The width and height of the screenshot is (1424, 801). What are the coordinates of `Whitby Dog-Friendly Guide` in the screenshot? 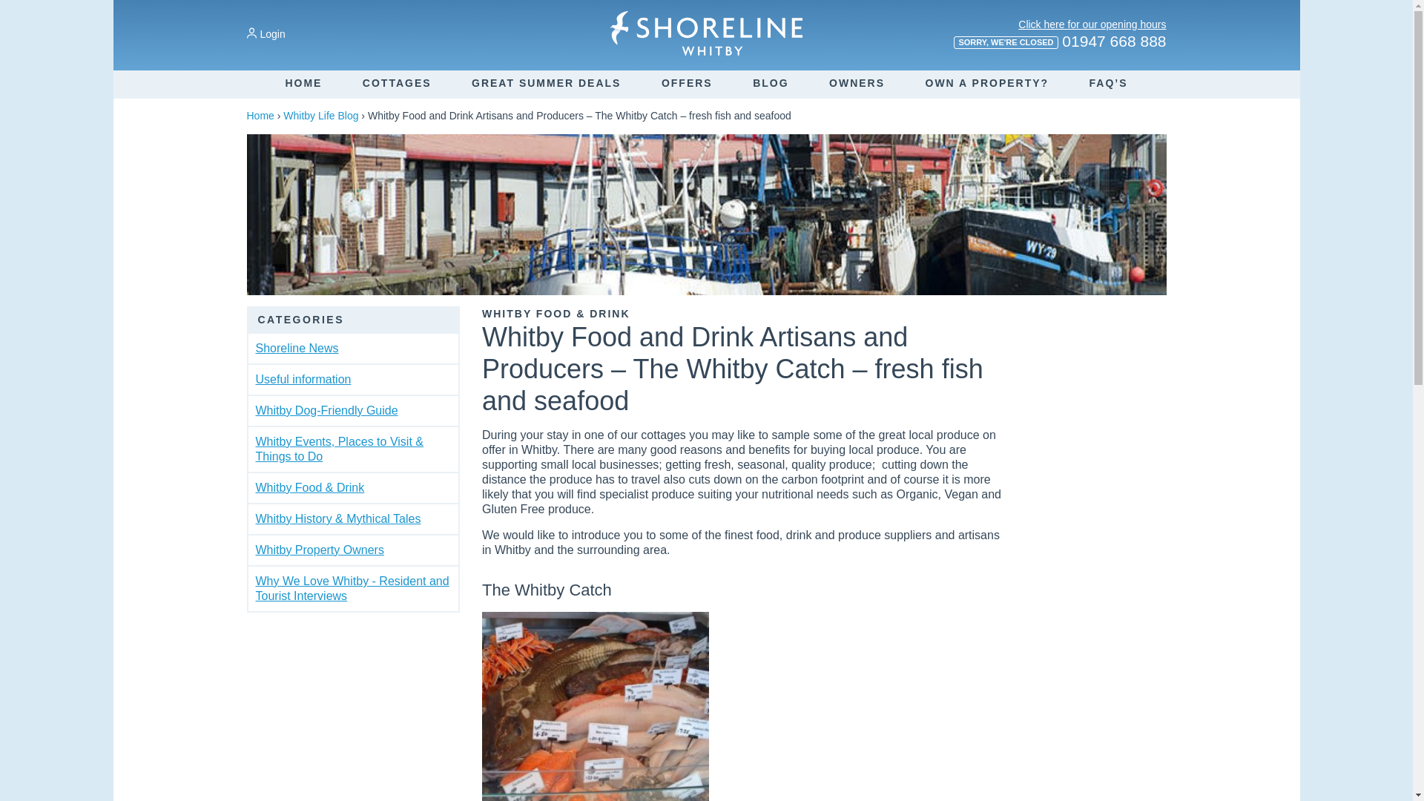 It's located at (326, 410).